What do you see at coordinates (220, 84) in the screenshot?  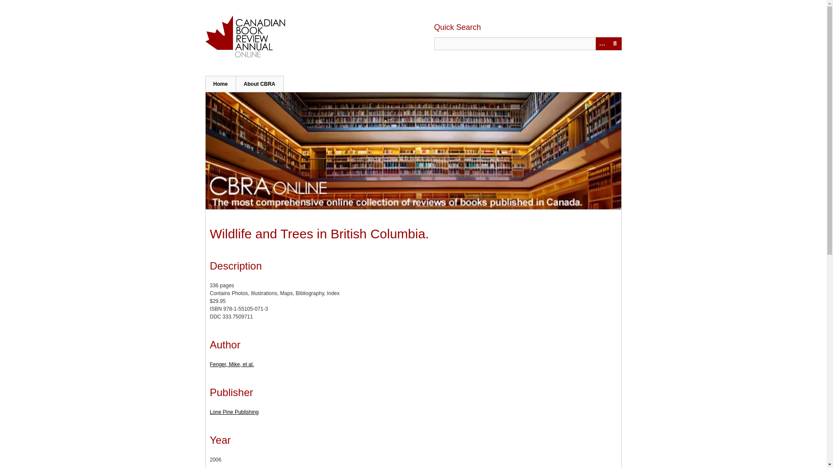 I see `Home` at bounding box center [220, 84].